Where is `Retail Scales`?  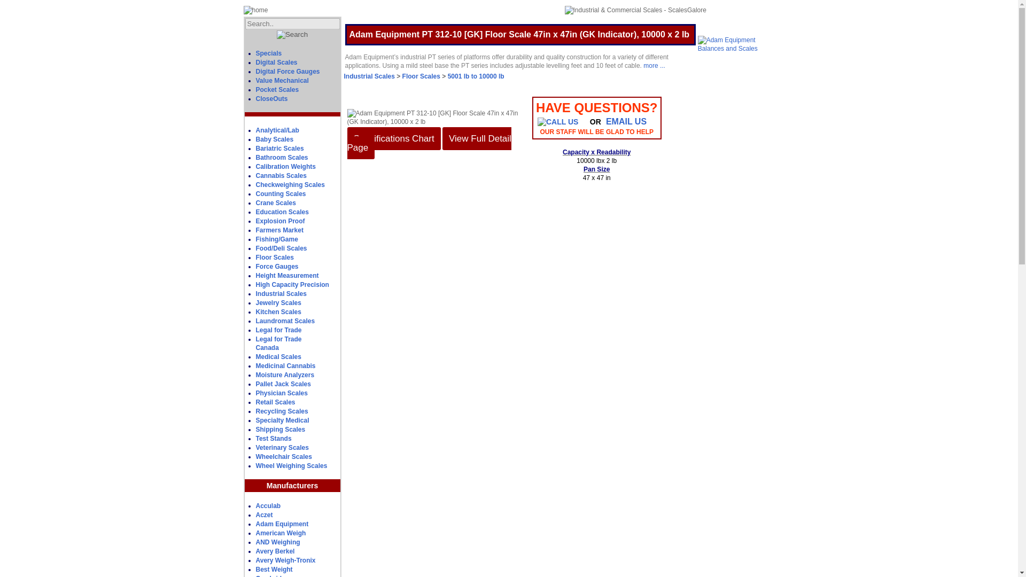 Retail Scales is located at coordinates (281, 294).